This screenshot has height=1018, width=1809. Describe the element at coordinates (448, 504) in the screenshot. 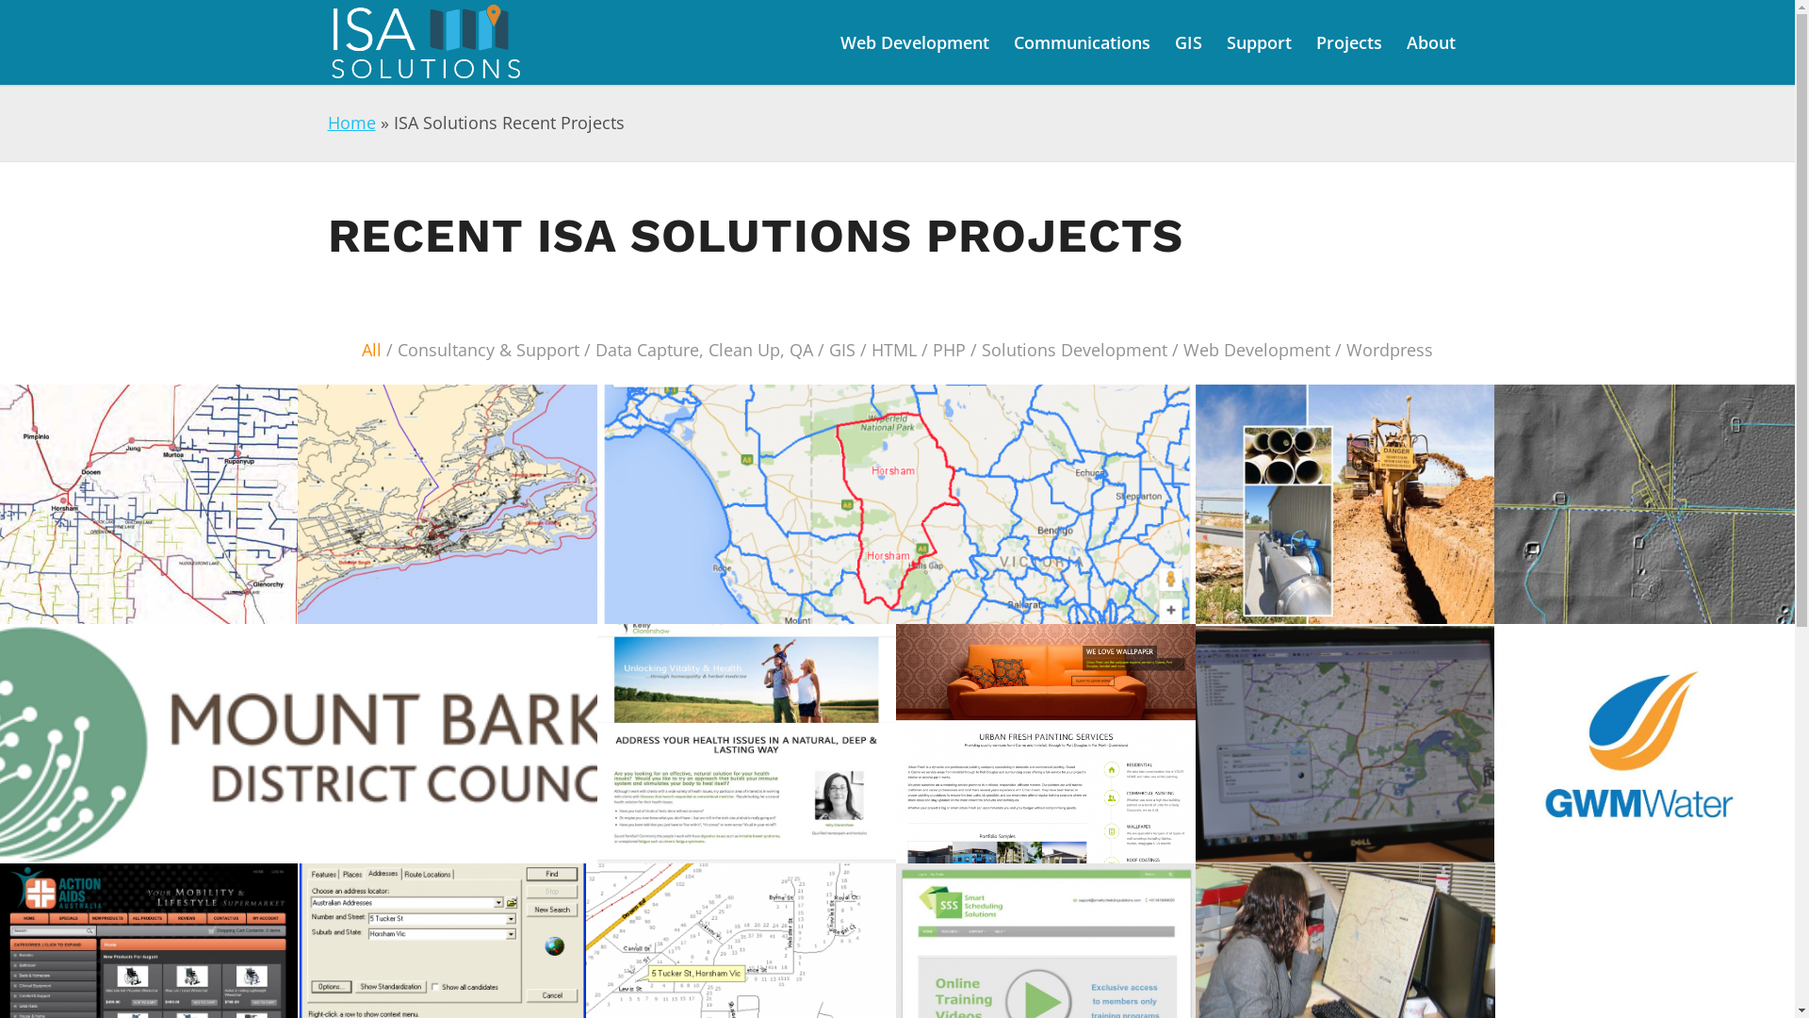

I see `WTBTS NZ` at that location.